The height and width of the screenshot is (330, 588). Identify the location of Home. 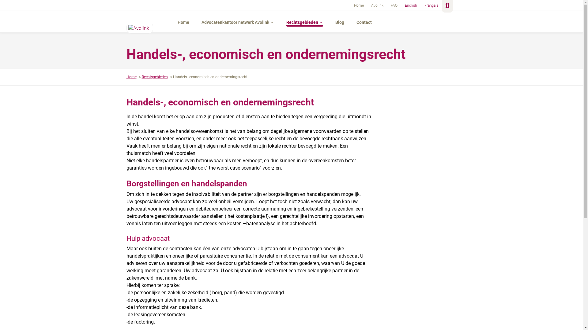
(131, 77).